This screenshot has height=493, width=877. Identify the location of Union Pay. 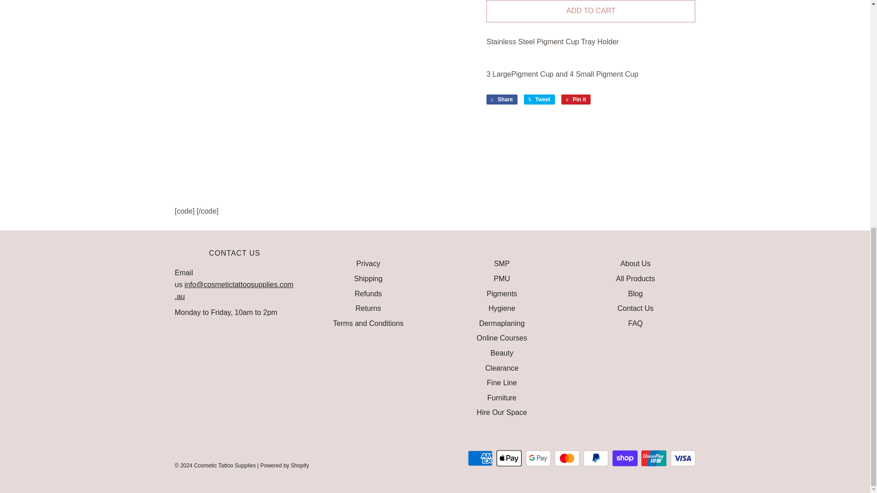
(654, 458).